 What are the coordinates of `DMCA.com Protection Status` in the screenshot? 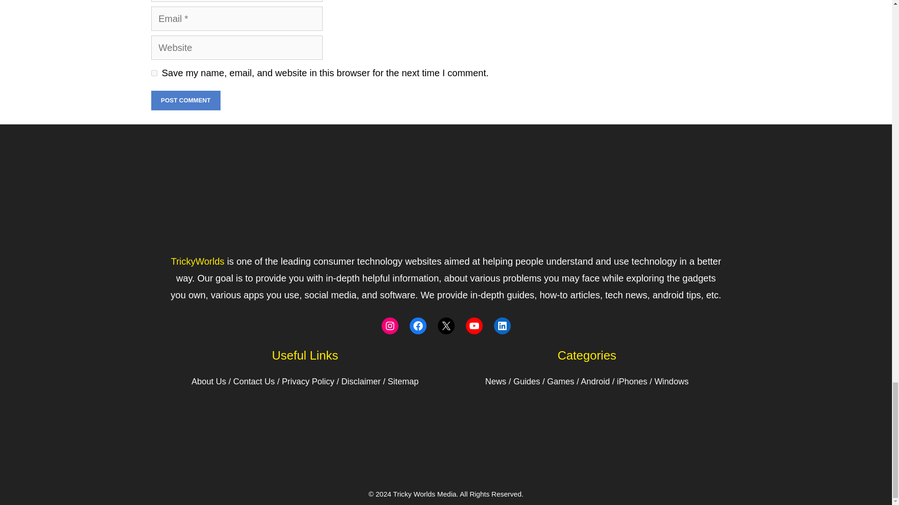 It's located at (446, 456).